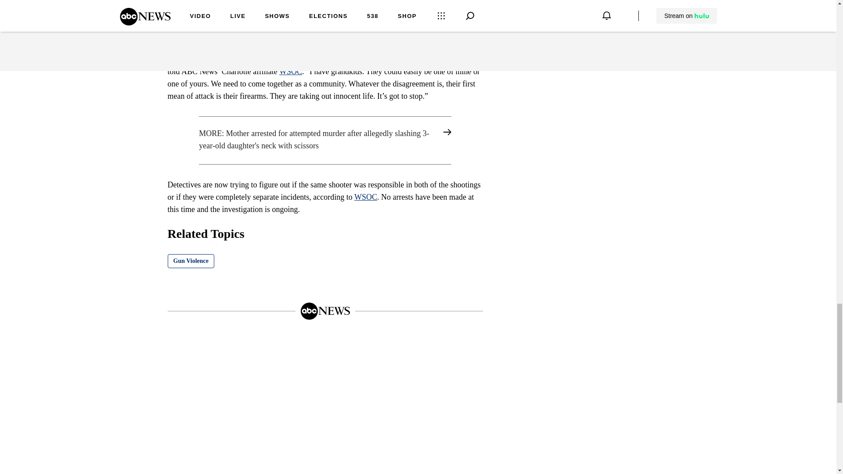 The image size is (843, 474). What do you see at coordinates (290, 71) in the screenshot?
I see `WSOC` at bounding box center [290, 71].